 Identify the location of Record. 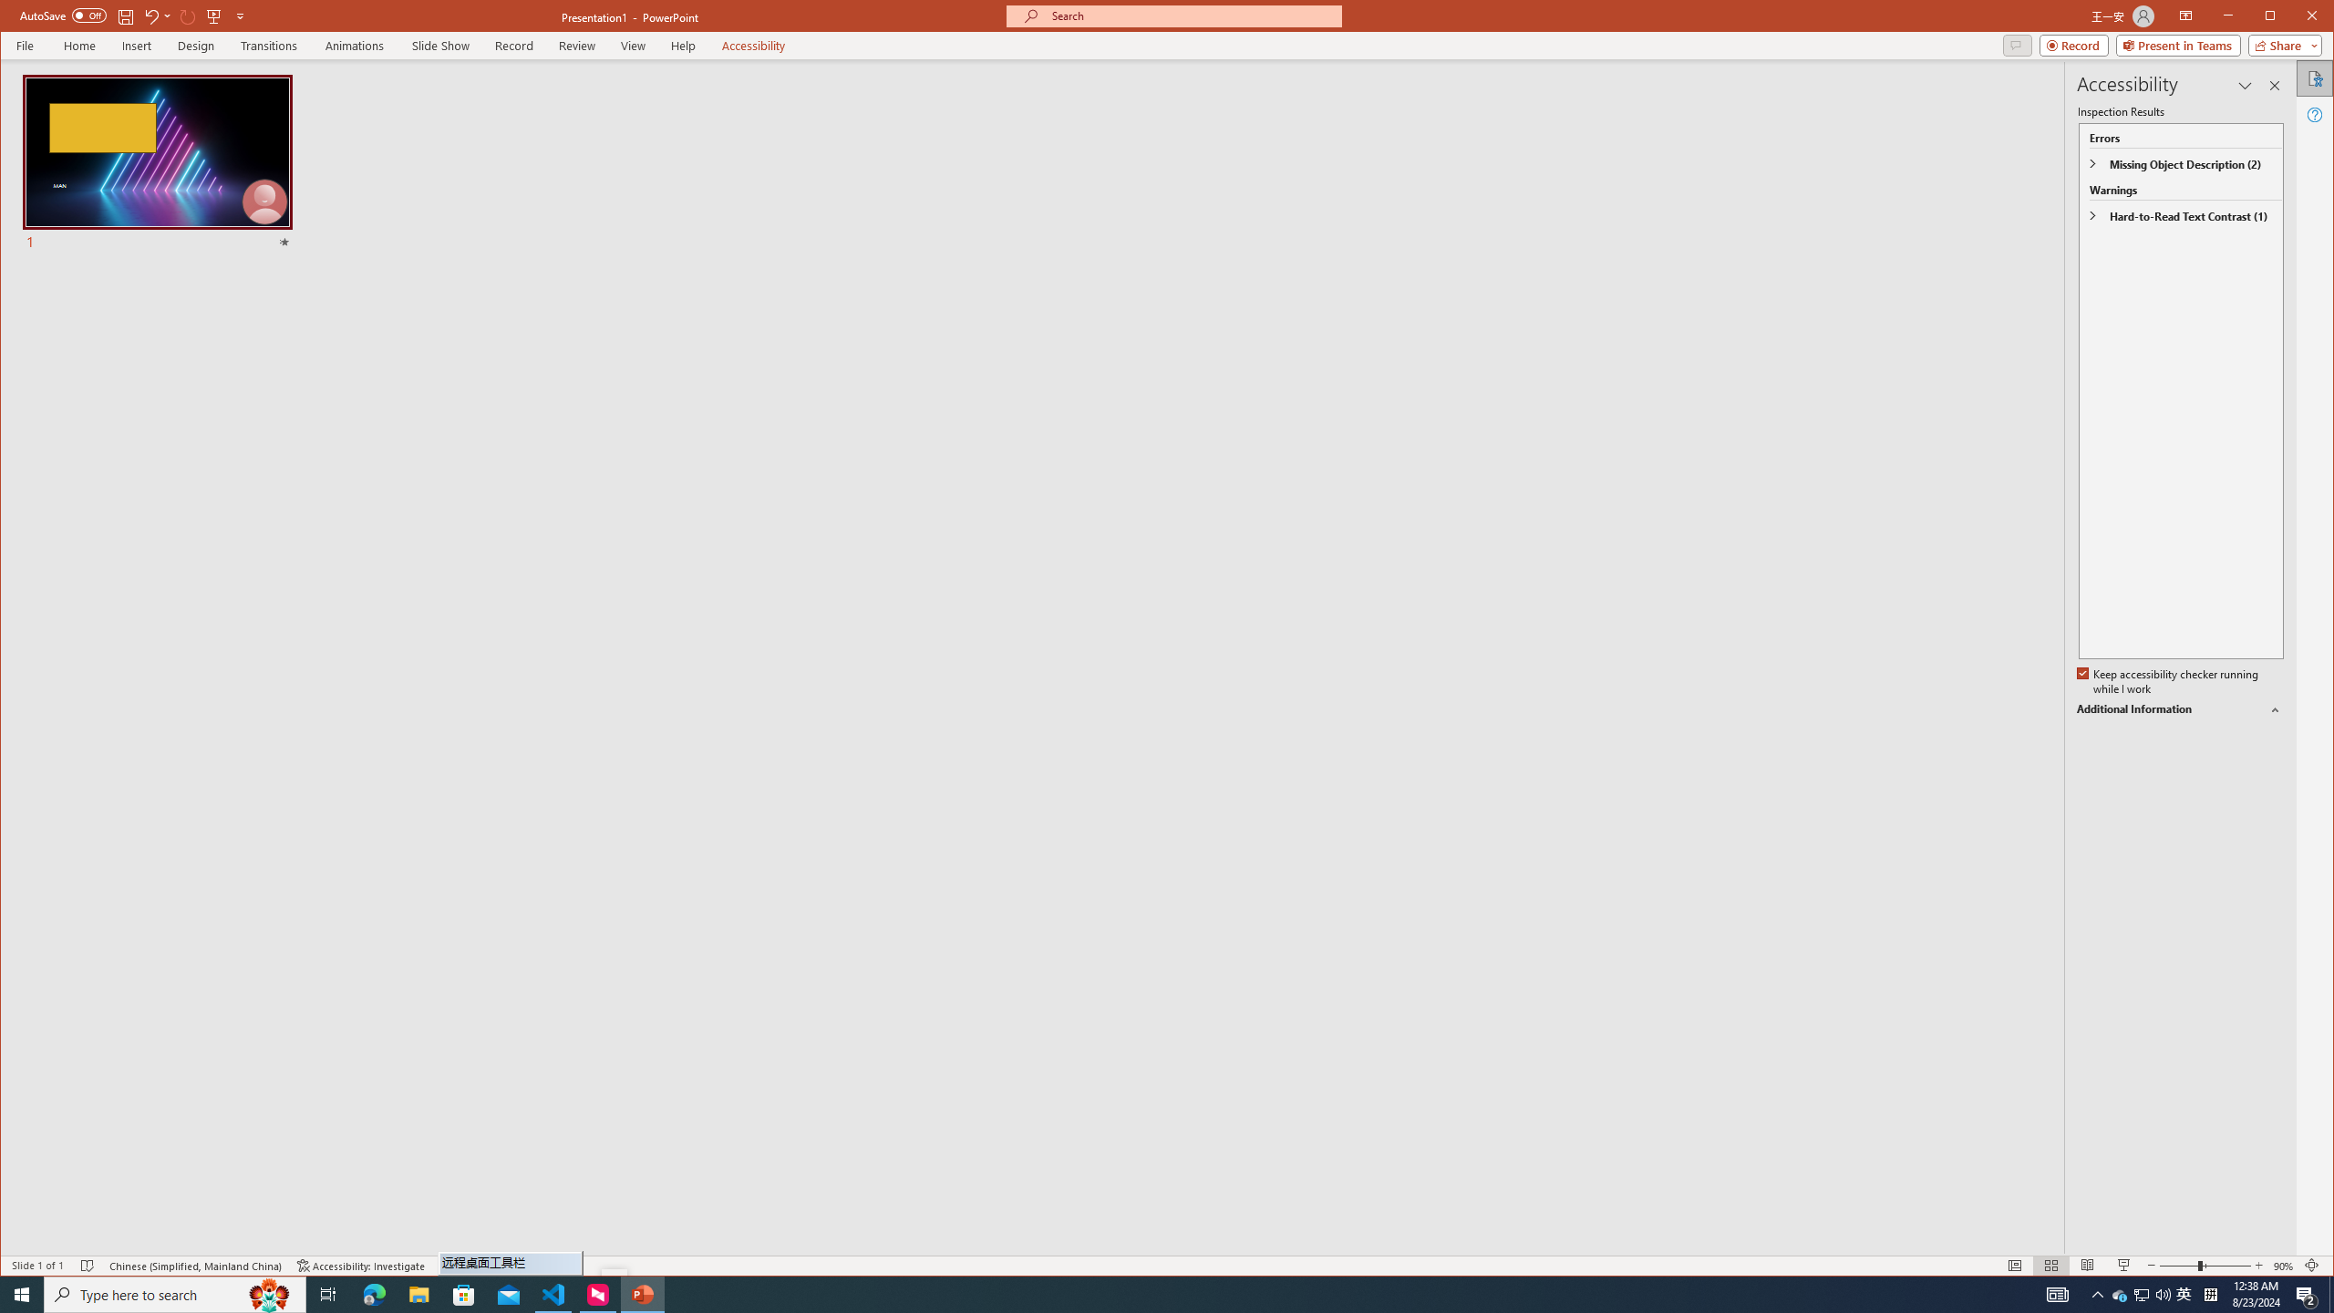
(157, 16).